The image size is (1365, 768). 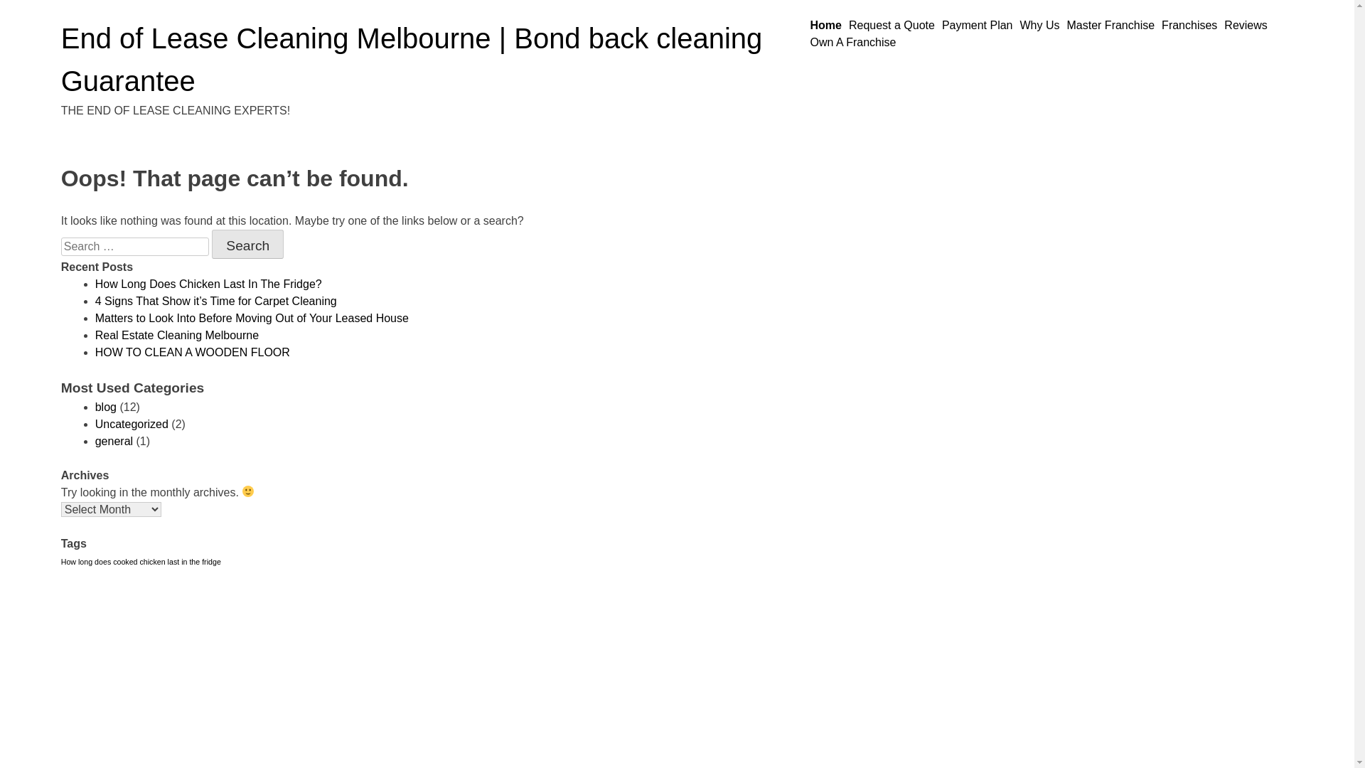 I want to click on HOW TO CLEAN A WOODEN FLOOR, so click(x=193, y=353).